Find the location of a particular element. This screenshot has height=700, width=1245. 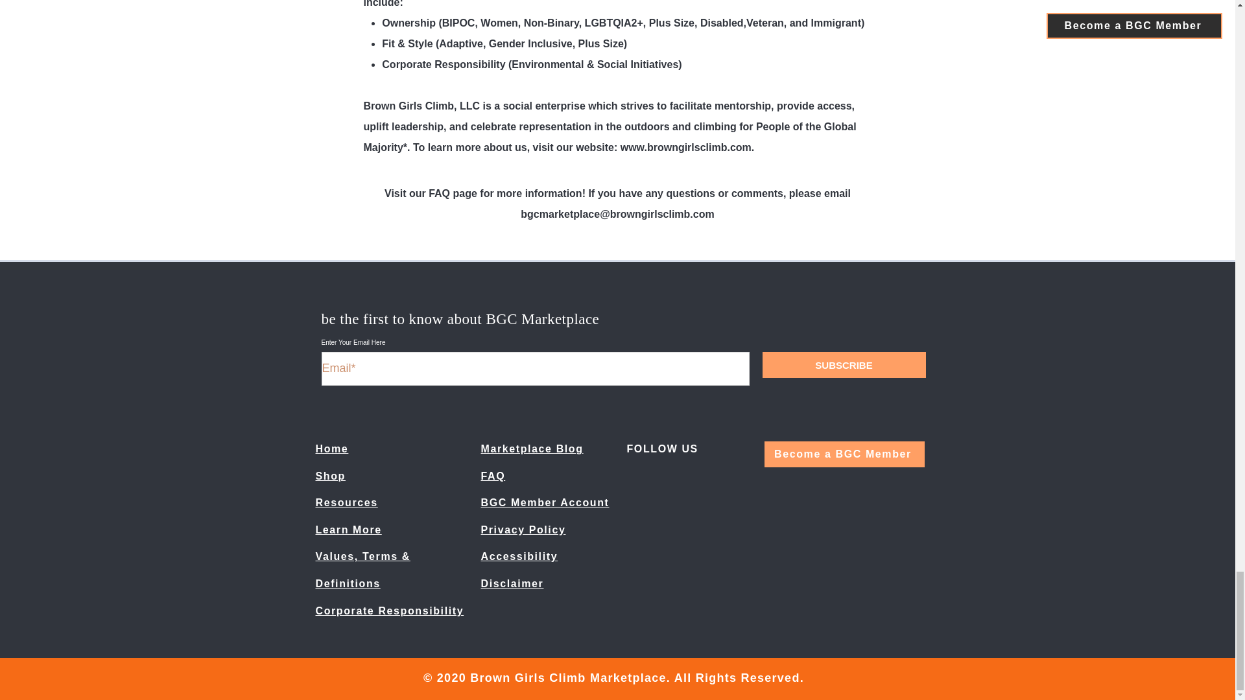

Home is located at coordinates (331, 449).